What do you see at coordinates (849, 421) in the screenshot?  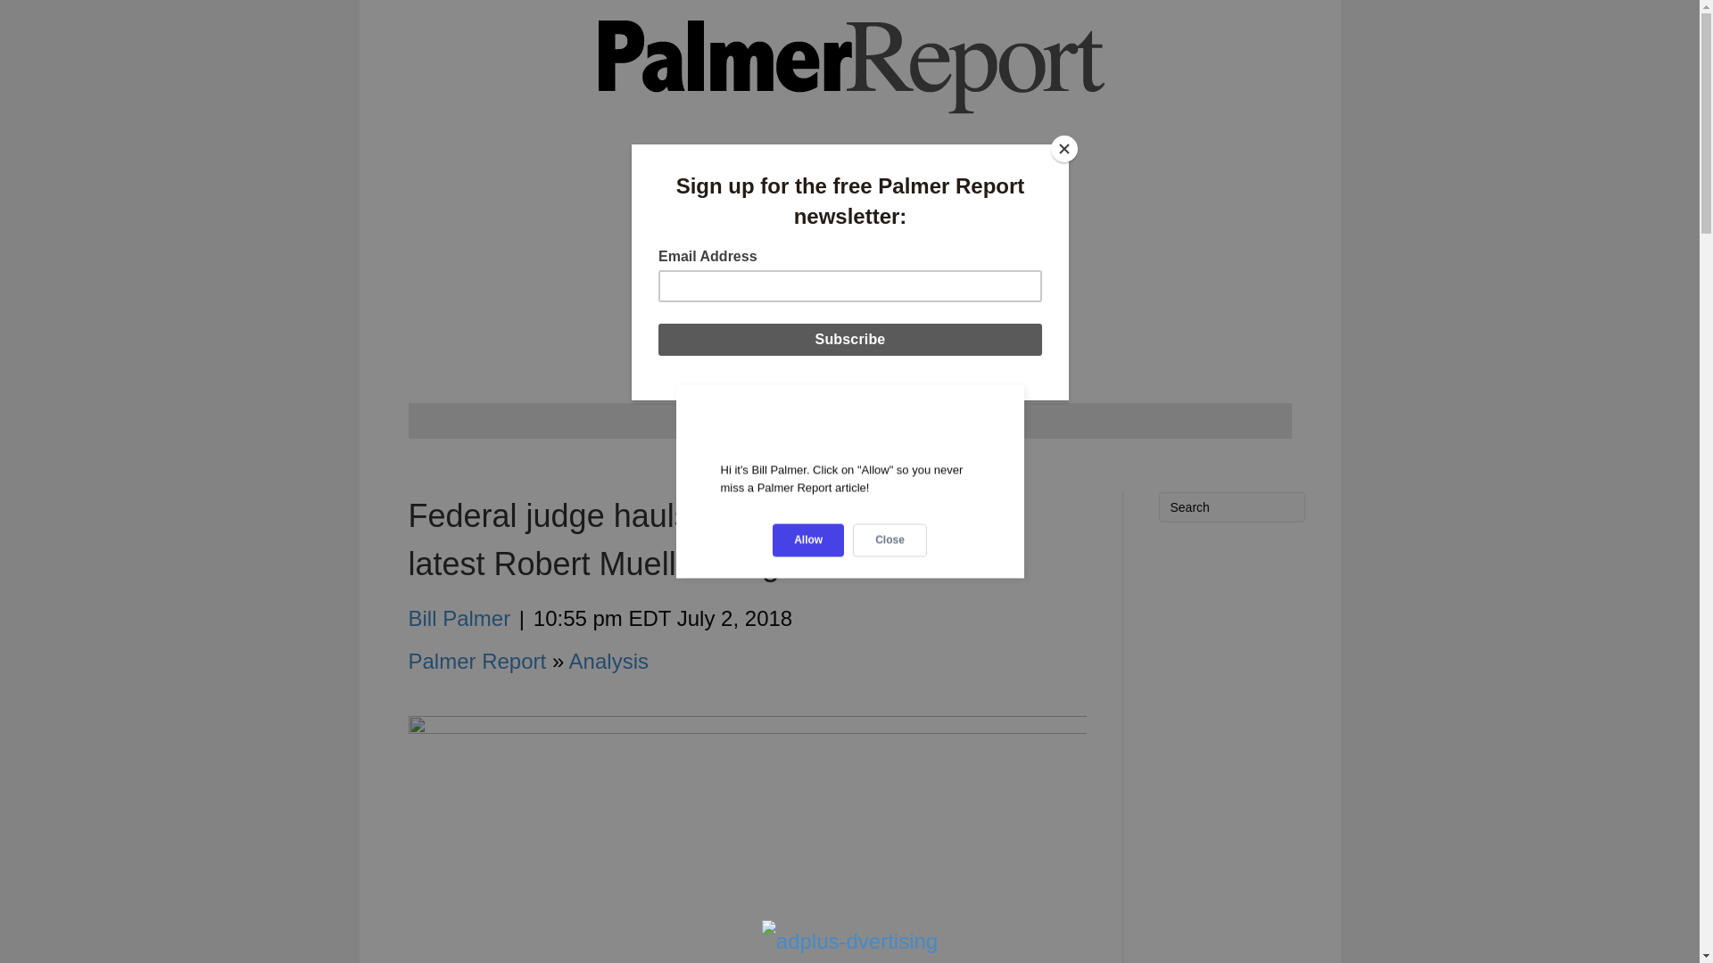 I see `Menu` at bounding box center [849, 421].